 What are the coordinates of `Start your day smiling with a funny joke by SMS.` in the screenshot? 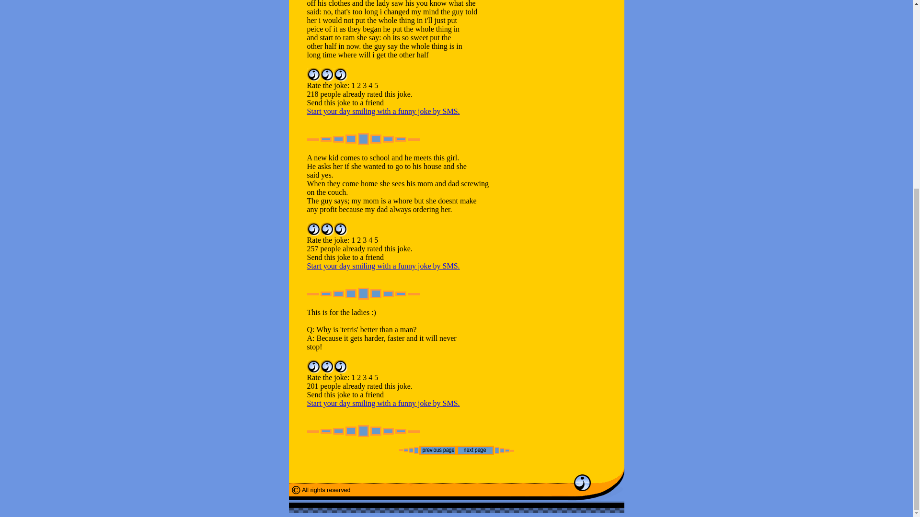 It's located at (382, 111).